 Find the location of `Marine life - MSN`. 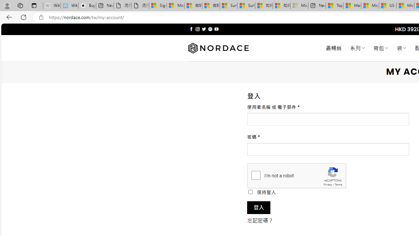

Marine life - MSN is located at coordinates (352, 6).